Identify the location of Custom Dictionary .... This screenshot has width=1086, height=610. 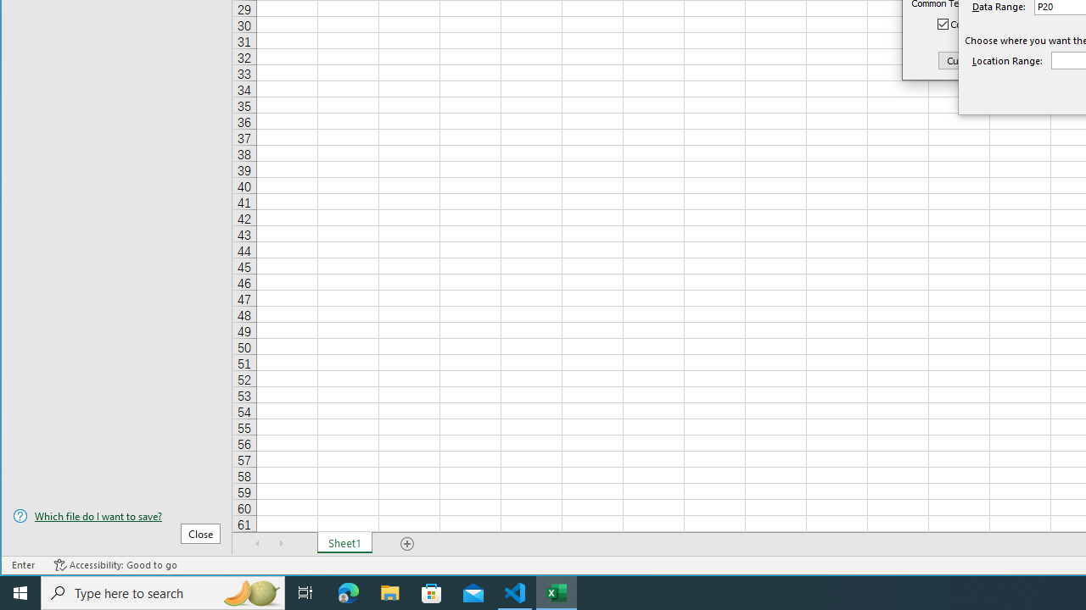
(991, 59).